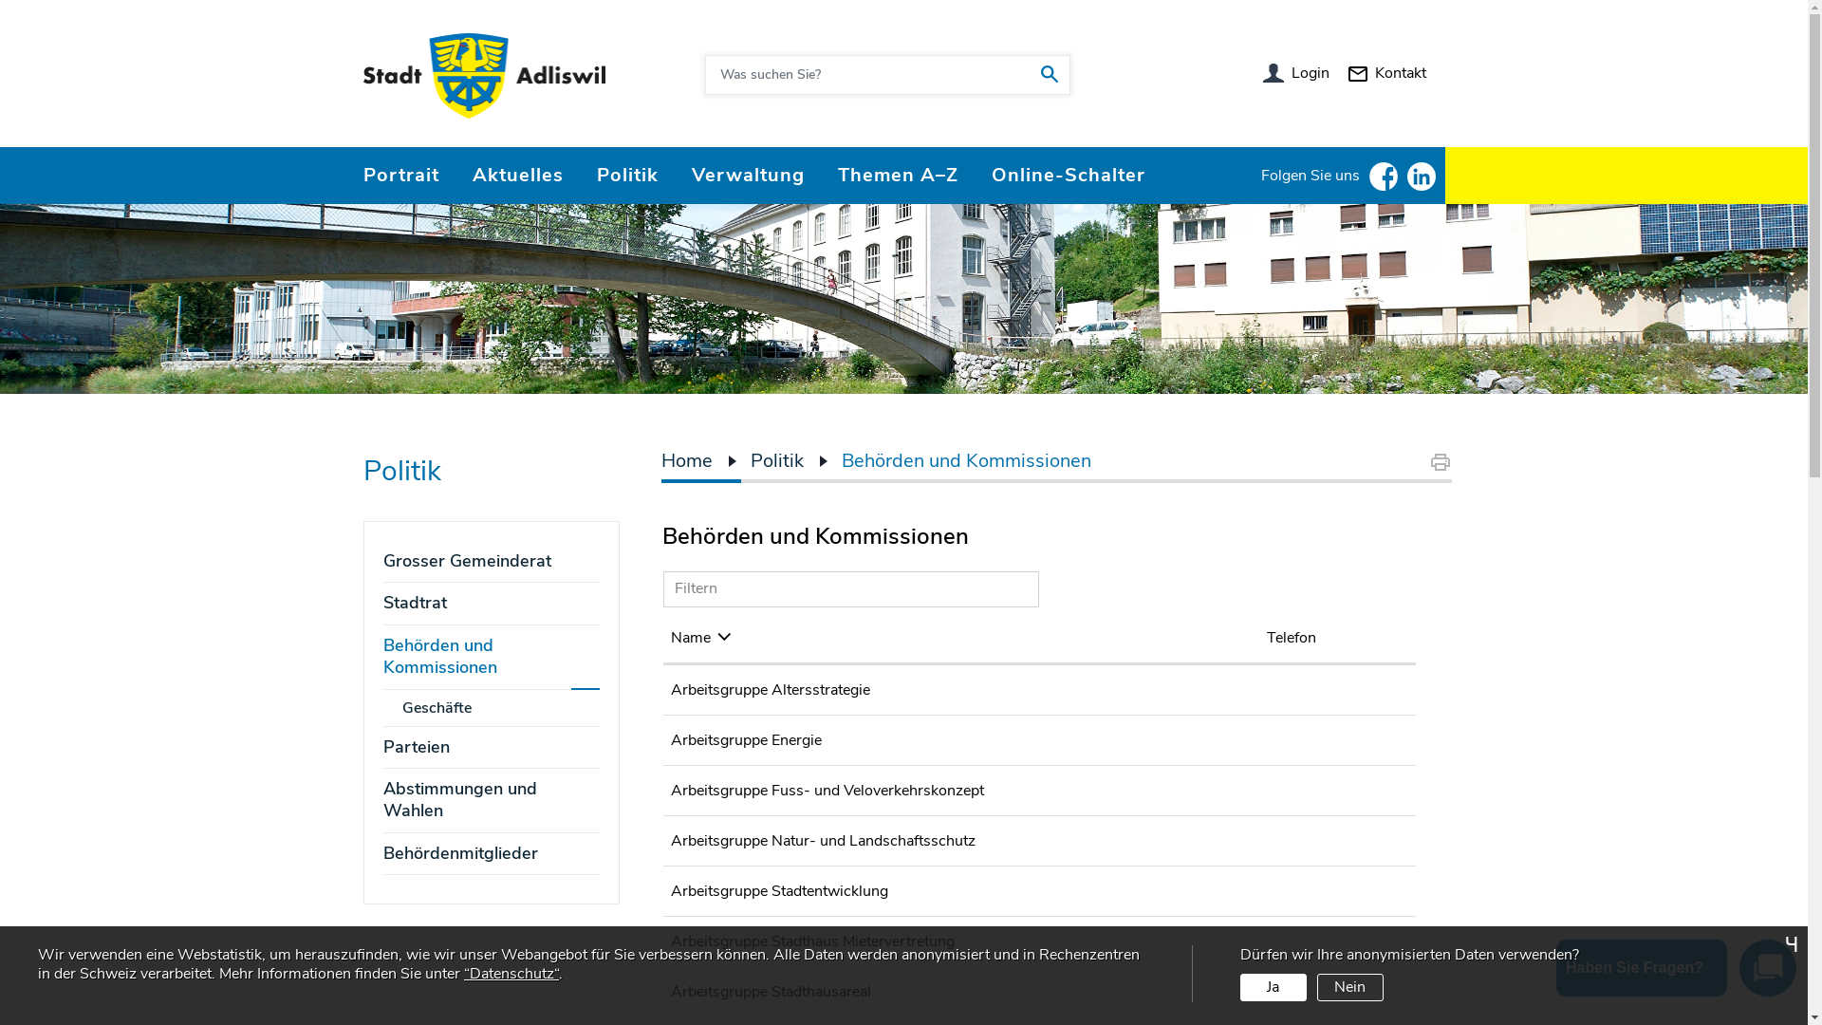 This screenshot has width=1822, height=1025. What do you see at coordinates (748, 175) in the screenshot?
I see `Verwaltung` at bounding box center [748, 175].